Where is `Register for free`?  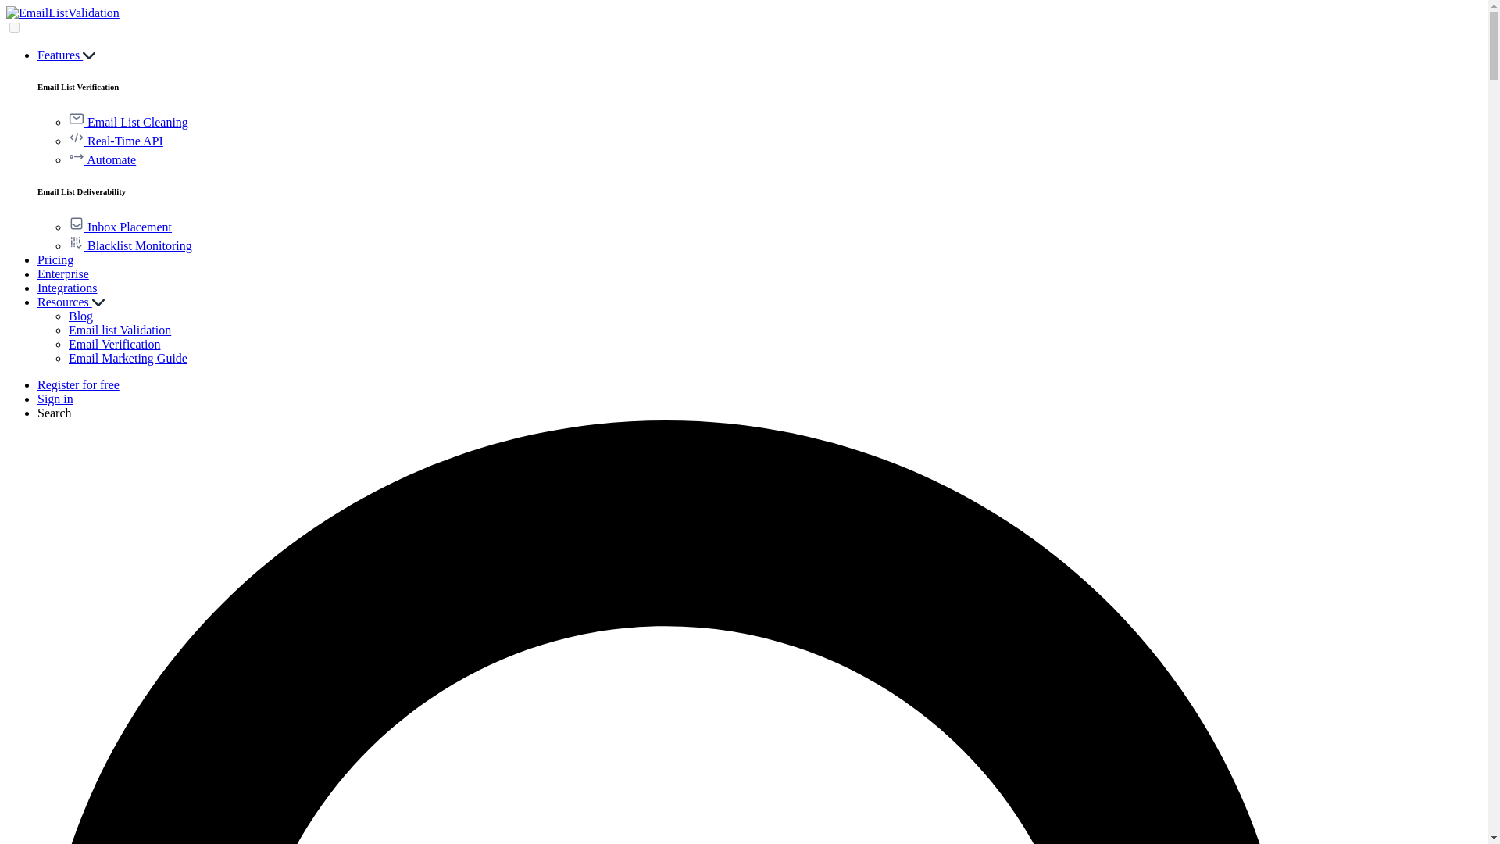 Register for free is located at coordinates (78, 384).